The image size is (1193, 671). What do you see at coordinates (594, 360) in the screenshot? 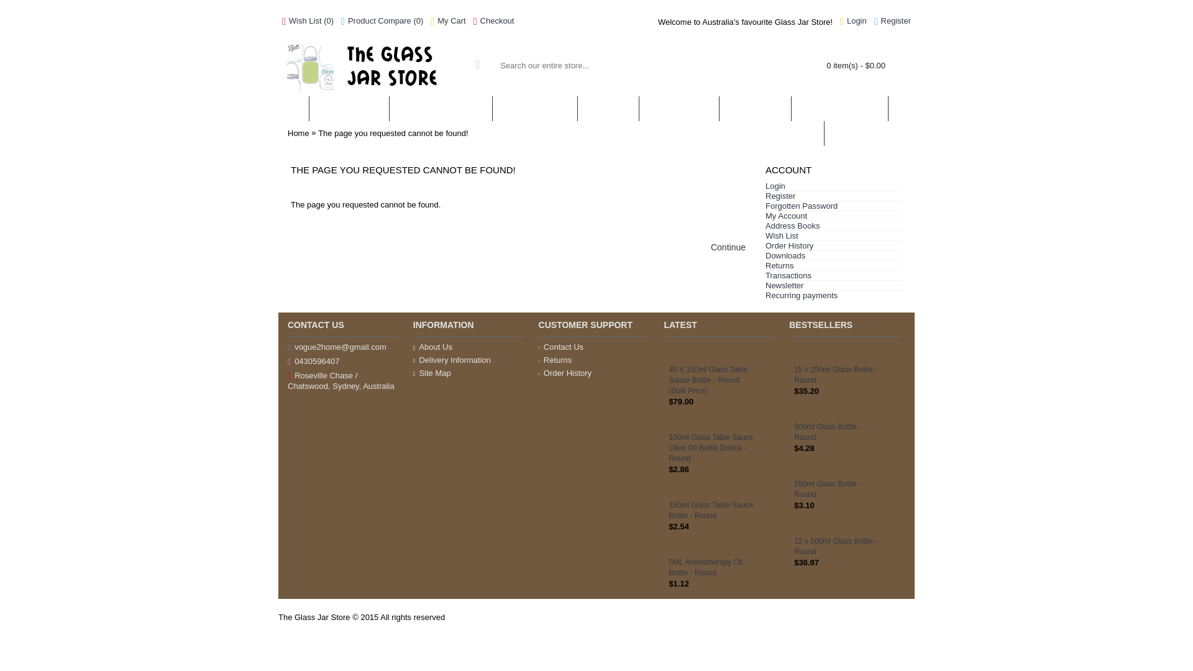
I see `Returns` at bounding box center [594, 360].